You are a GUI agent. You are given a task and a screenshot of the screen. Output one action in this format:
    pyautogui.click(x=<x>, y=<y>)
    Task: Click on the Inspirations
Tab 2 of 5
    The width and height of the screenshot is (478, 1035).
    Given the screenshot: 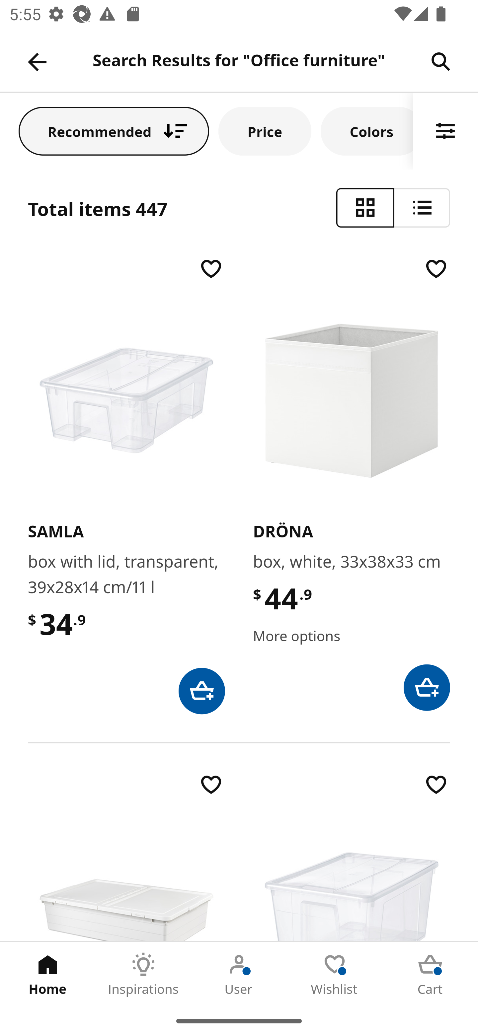 What is the action you would take?
    pyautogui.click(x=143, y=974)
    